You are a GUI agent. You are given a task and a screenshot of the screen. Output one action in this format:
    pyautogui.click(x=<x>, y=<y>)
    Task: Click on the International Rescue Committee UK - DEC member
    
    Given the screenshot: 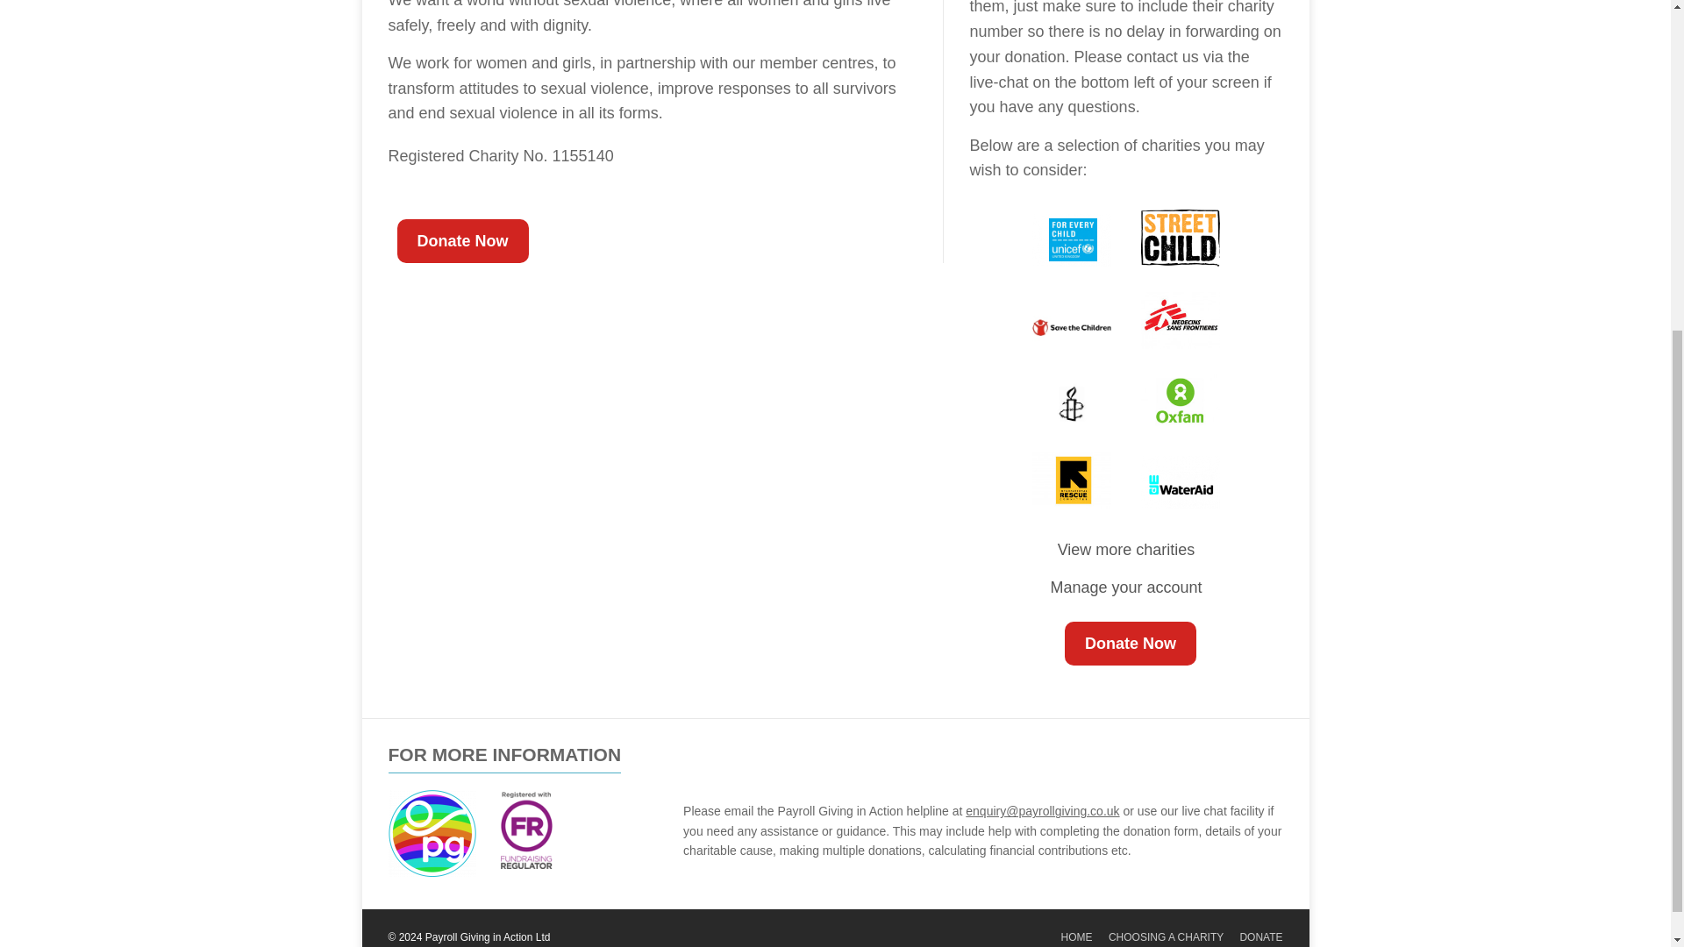 What is the action you would take?
    pyautogui.click(x=1072, y=481)
    